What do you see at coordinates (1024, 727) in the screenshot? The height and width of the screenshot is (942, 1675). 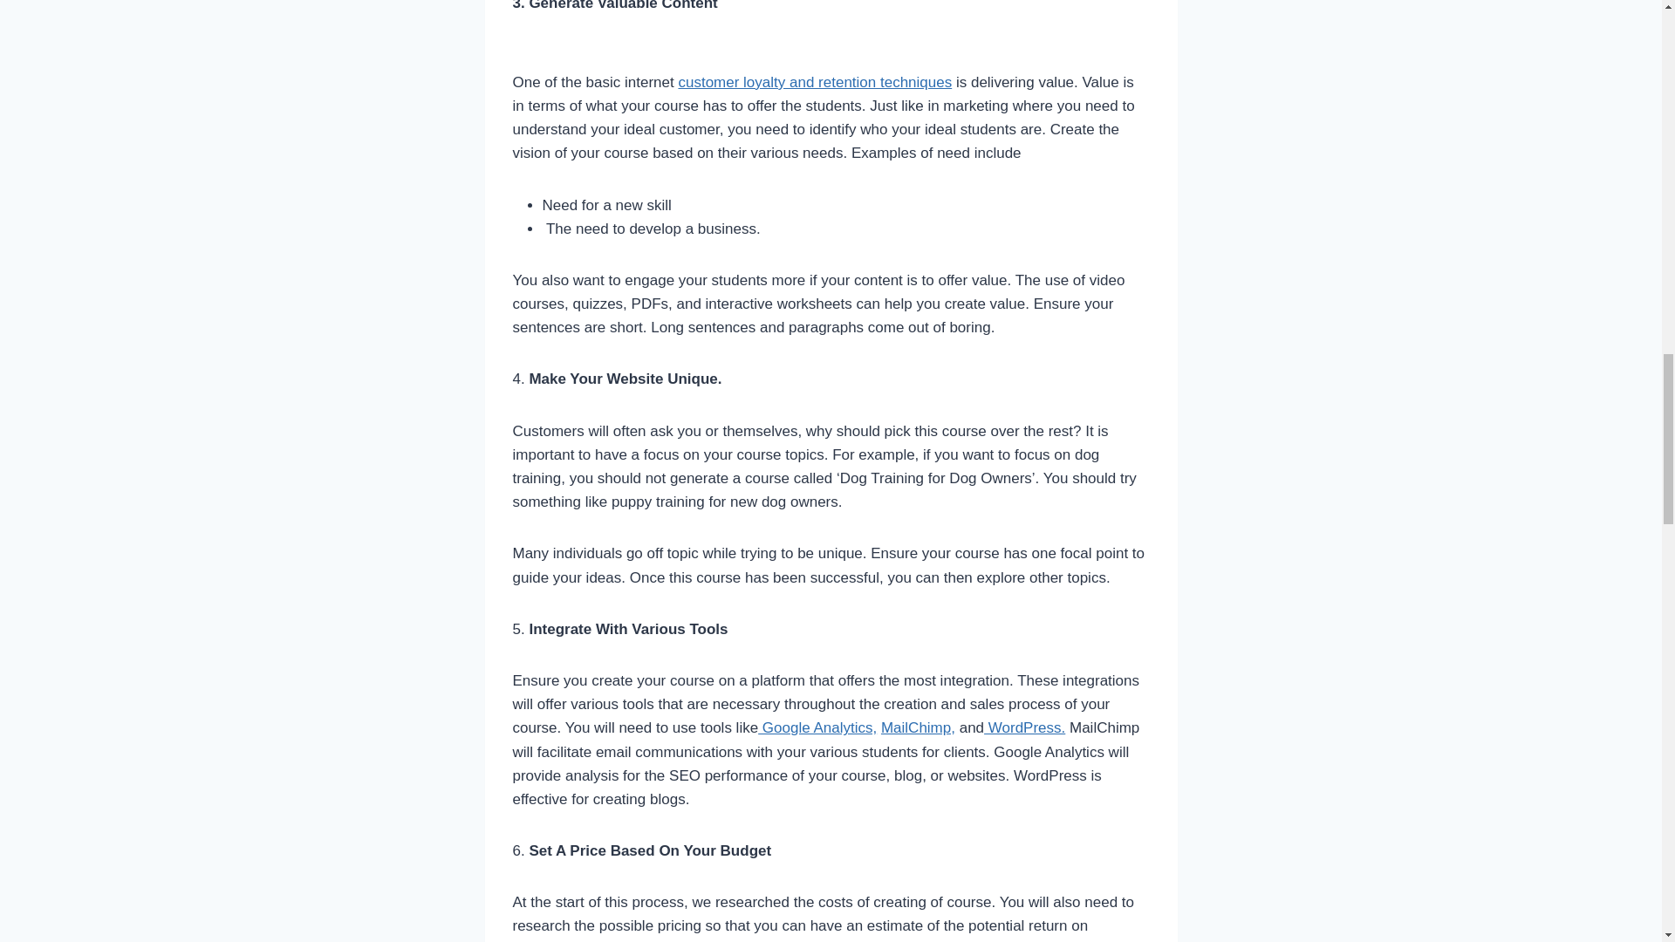 I see `WordPress.` at bounding box center [1024, 727].